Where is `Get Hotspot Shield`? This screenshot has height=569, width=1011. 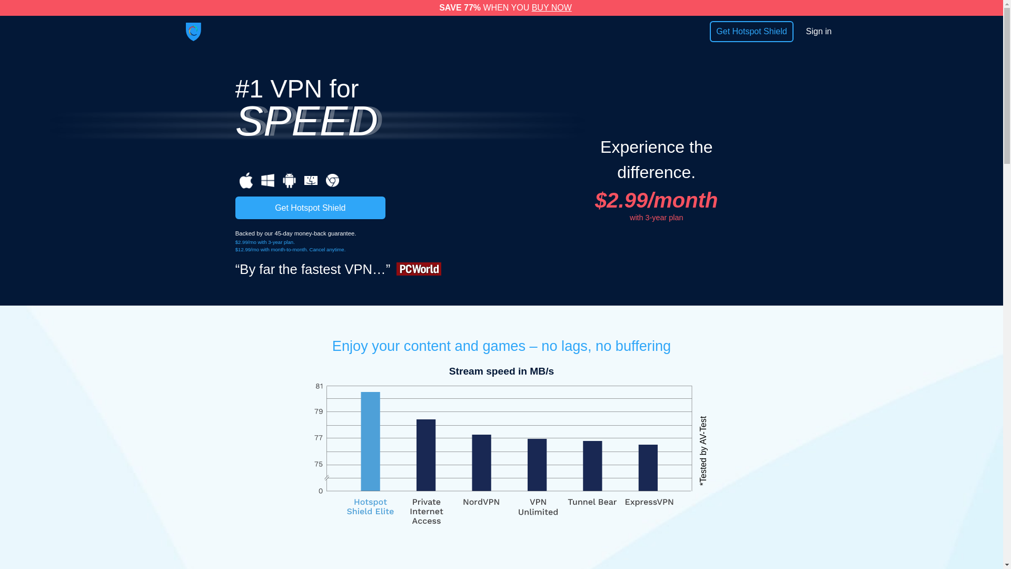 Get Hotspot Shield is located at coordinates (310, 208).